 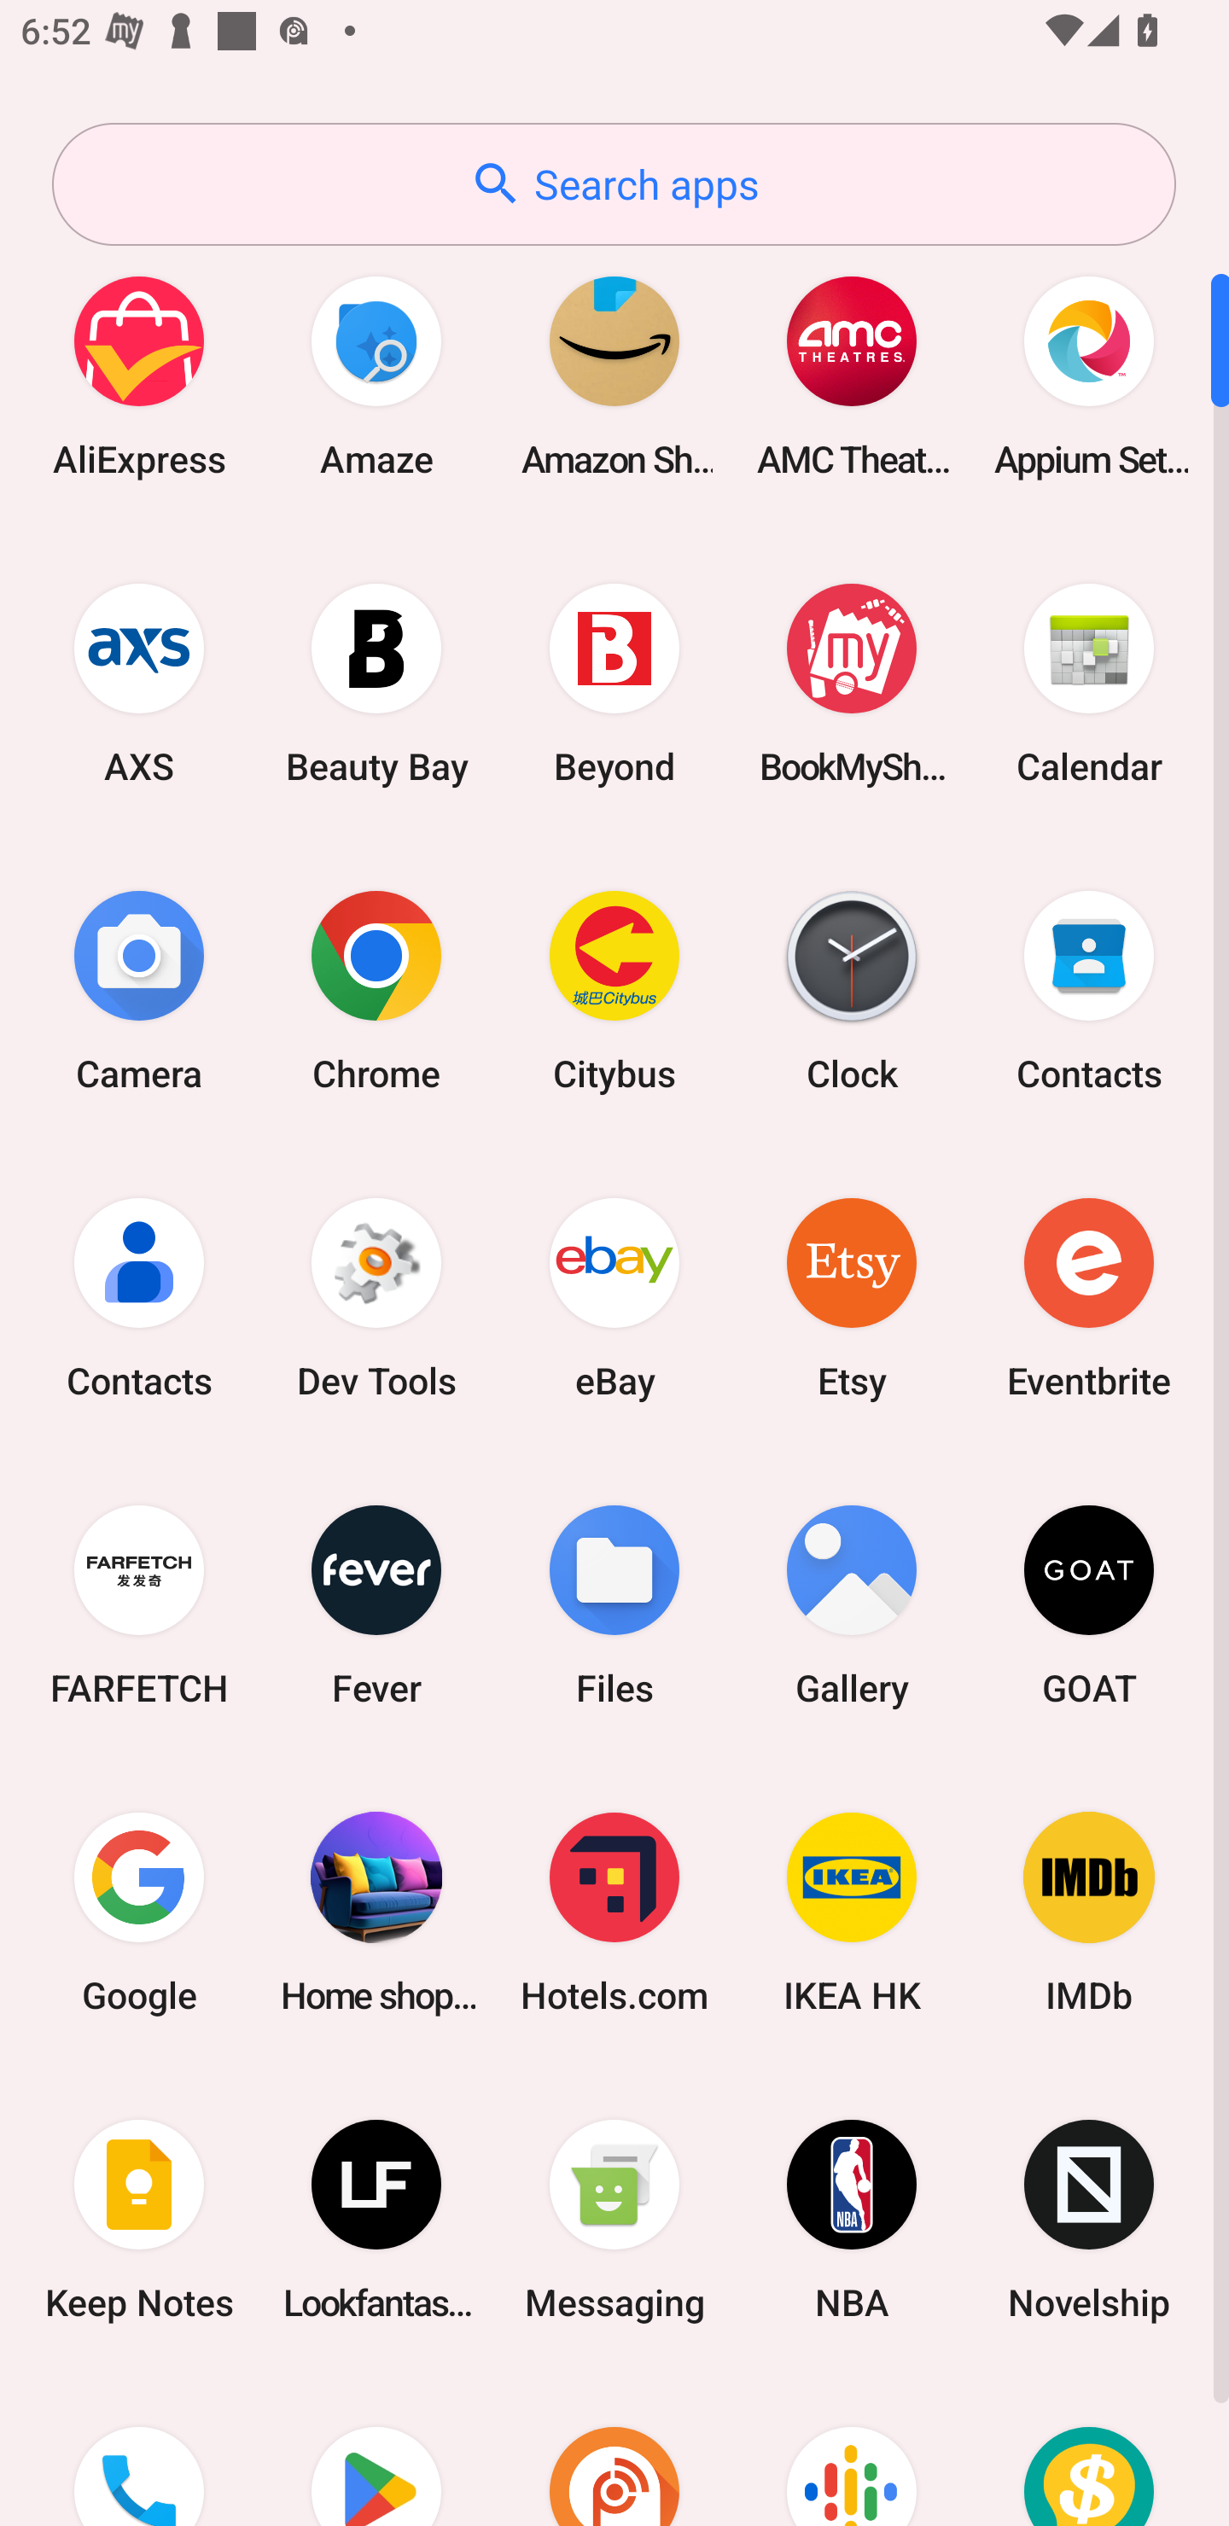 I want to click on BookMyShow, so click(x=852, y=683).